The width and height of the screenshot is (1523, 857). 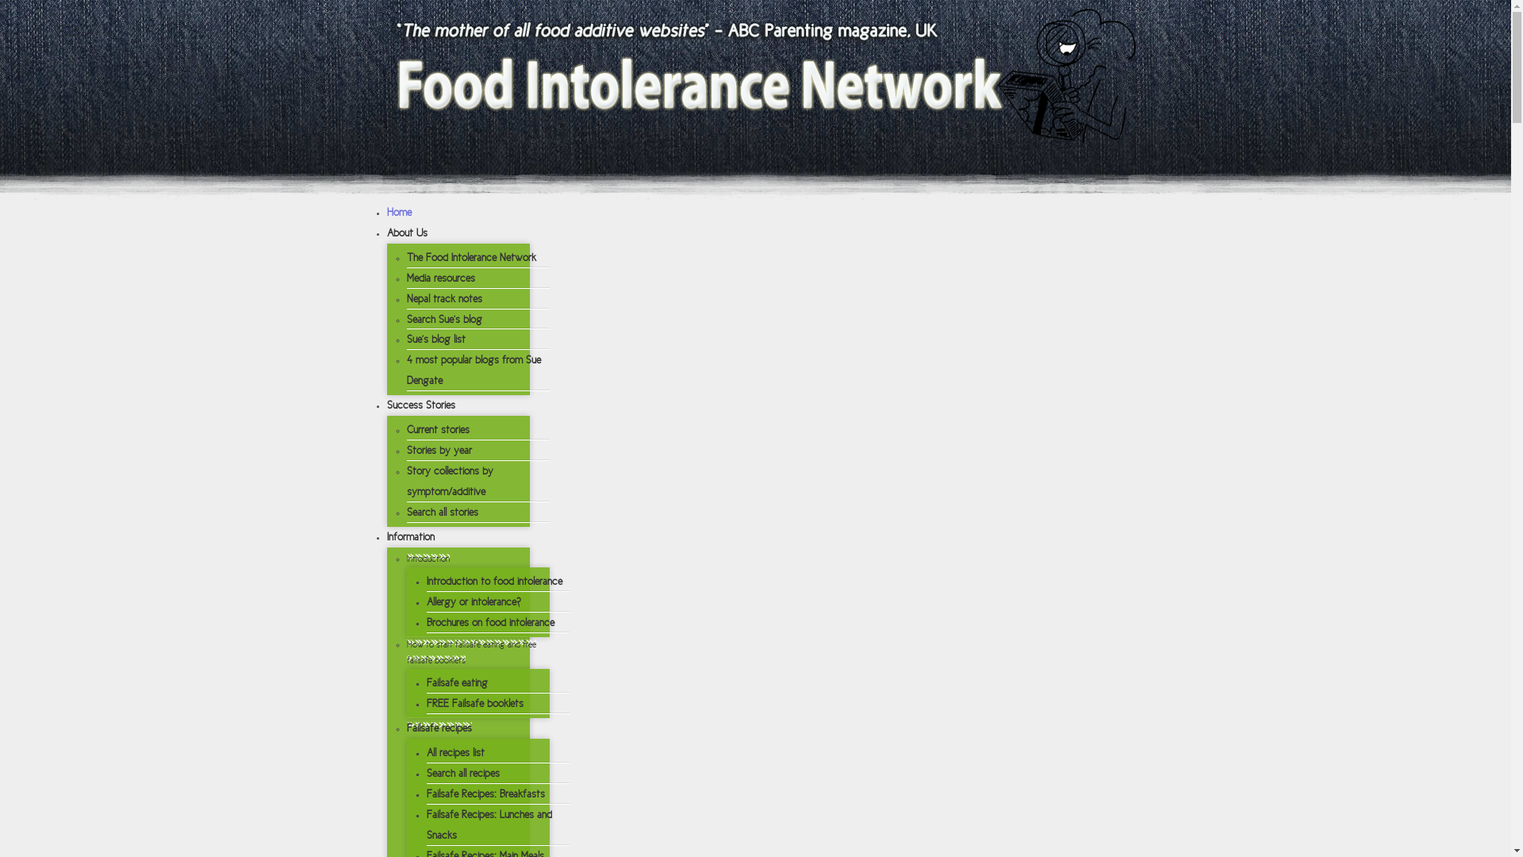 What do you see at coordinates (489, 825) in the screenshot?
I see `Failsafe Recipes: Lunches and Snacks` at bounding box center [489, 825].